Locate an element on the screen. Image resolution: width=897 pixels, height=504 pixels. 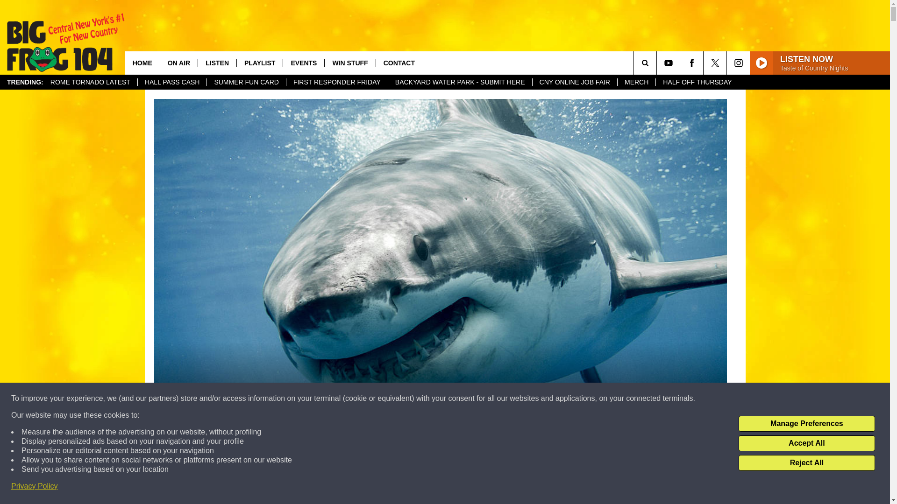
PLAYLIST is located at coordinates (259, 63).